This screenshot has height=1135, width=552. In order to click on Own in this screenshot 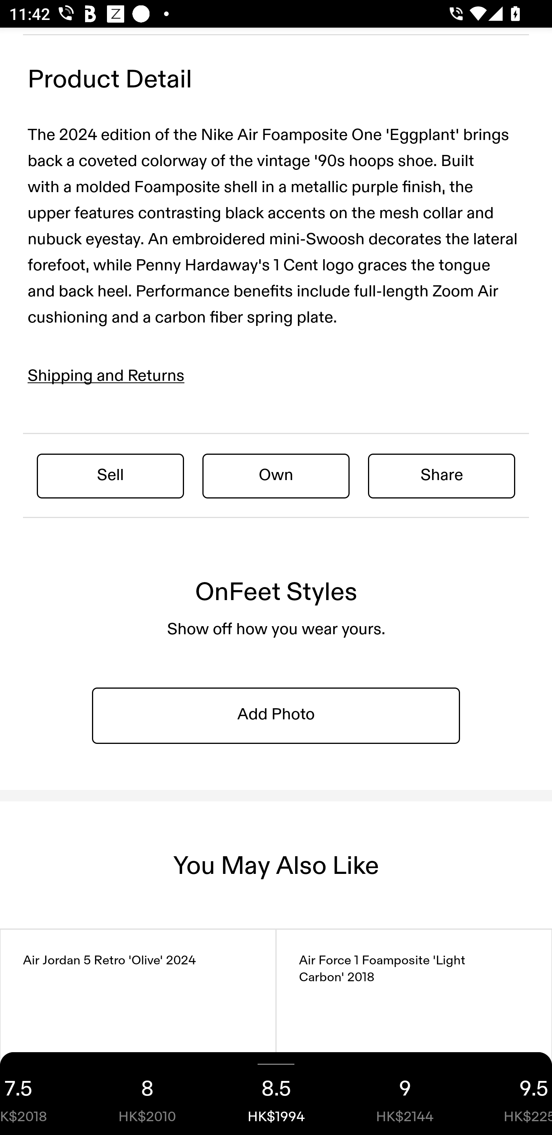, I will do `click(276, 475)`.